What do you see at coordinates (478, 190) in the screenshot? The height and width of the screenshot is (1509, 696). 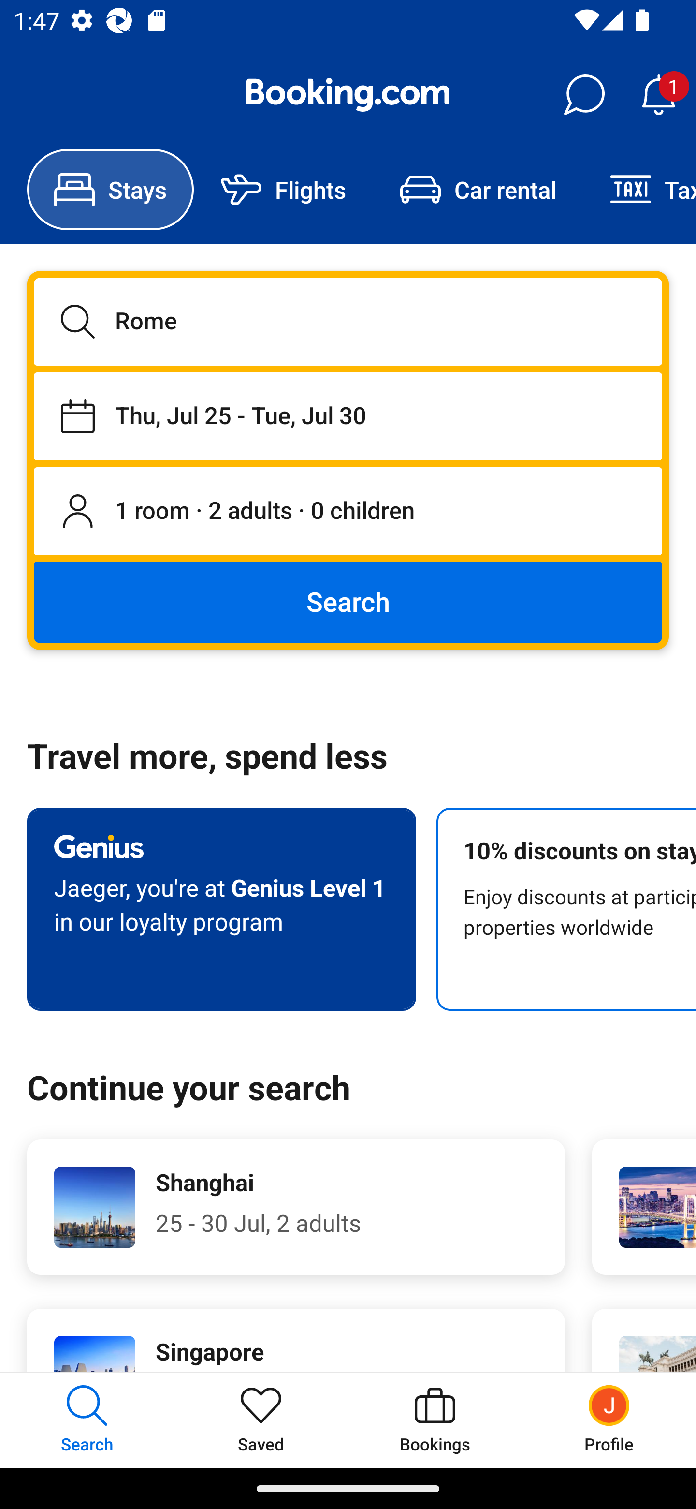 I see `Car rental` at bounding box center [478, 190].